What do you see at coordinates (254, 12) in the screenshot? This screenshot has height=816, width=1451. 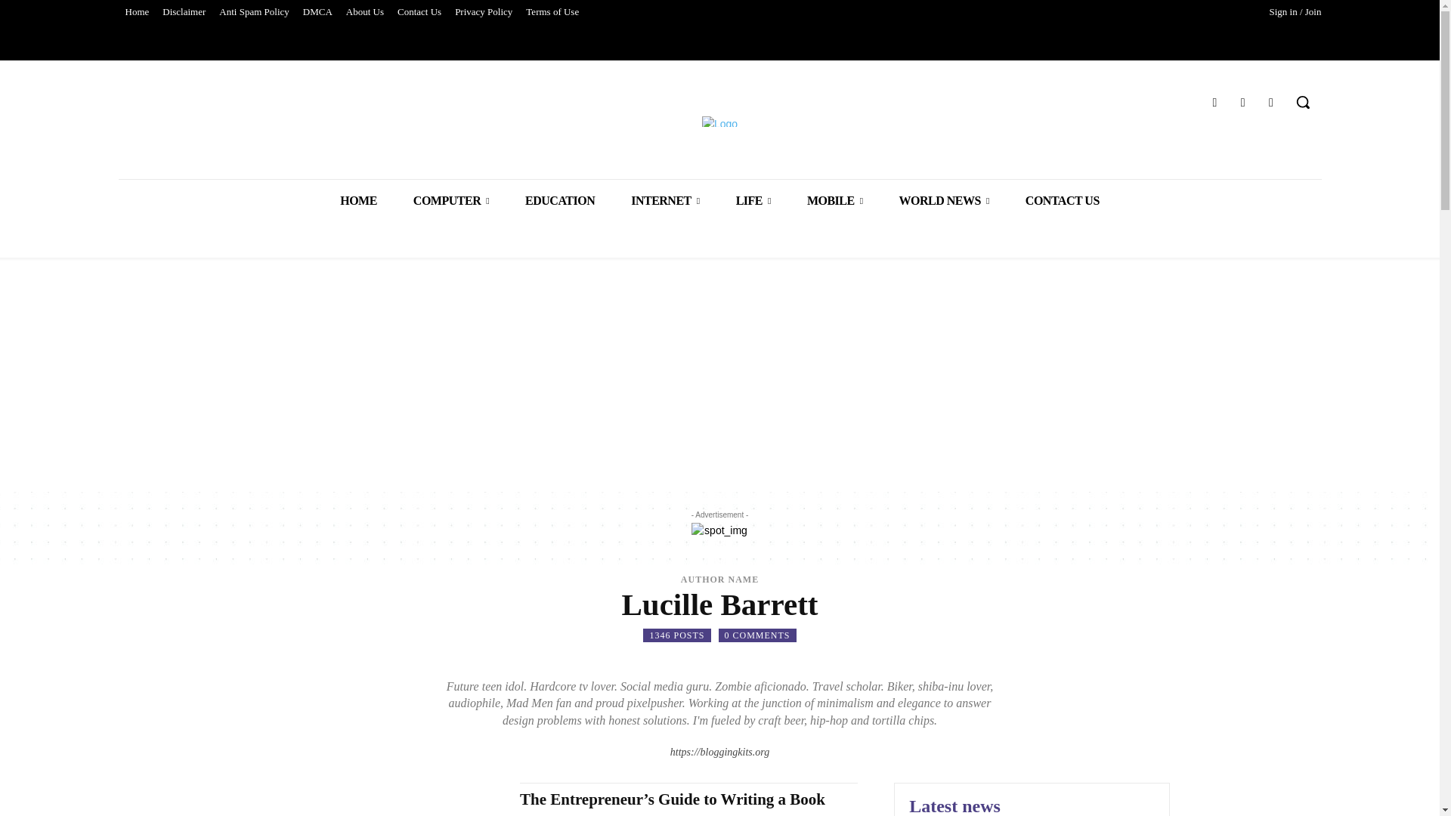 I see `Anti Spam Policy` at bounding box center [254, 12].